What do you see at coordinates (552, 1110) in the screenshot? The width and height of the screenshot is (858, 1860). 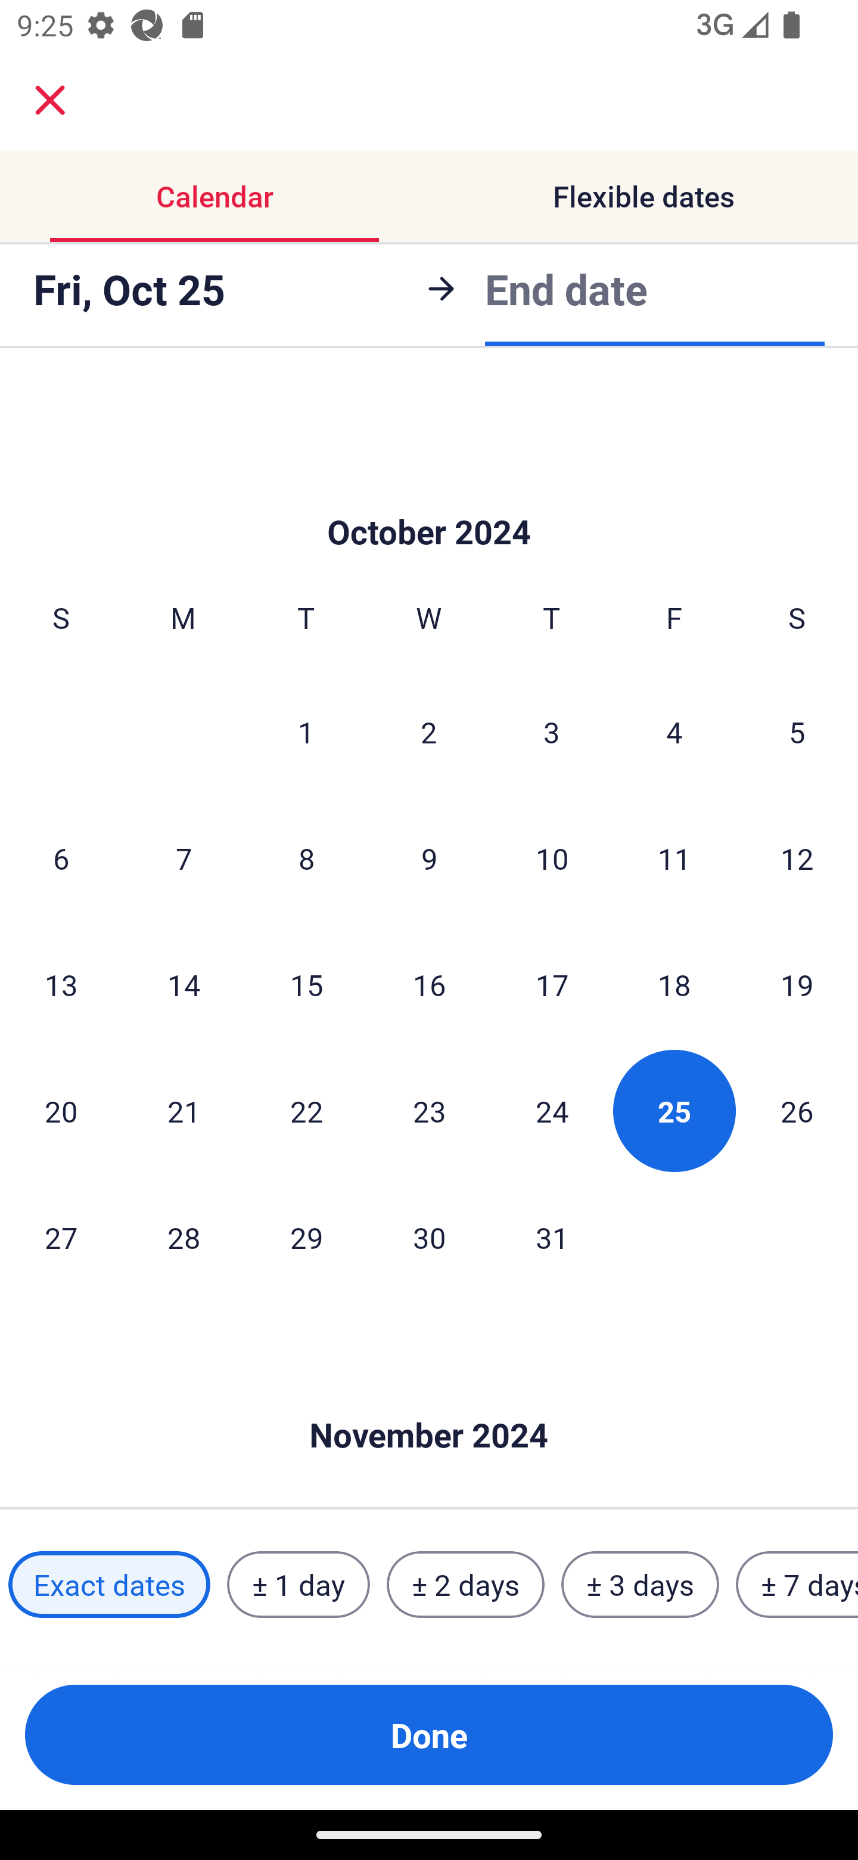 I see `24 Thursday, October 24, 2024` at bounding box center [552, 1110].